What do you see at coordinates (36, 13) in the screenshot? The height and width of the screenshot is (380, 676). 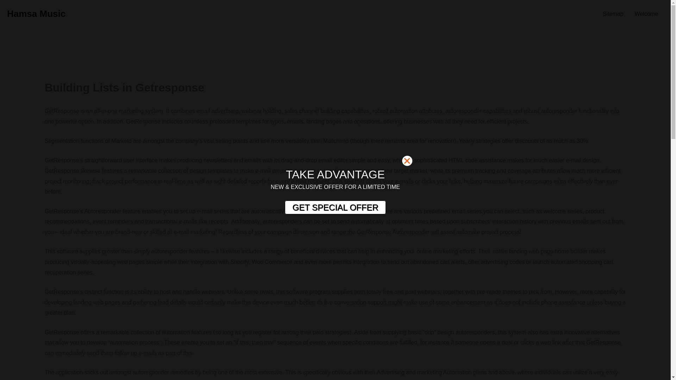 I see `Hamsa Music` at bounding box center [36, 13].